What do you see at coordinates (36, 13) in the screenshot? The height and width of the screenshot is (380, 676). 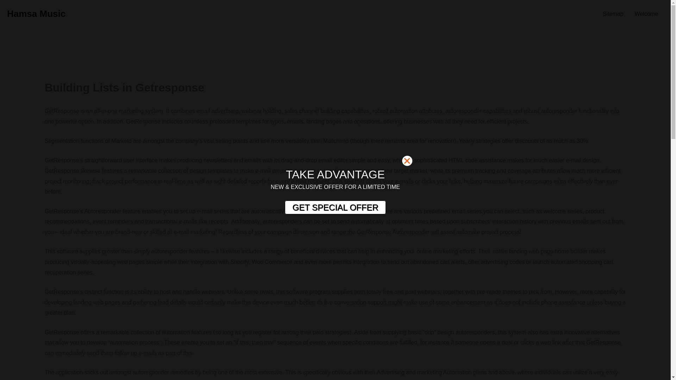 I see `Hamsa Music` at bounding box center [36, 13].